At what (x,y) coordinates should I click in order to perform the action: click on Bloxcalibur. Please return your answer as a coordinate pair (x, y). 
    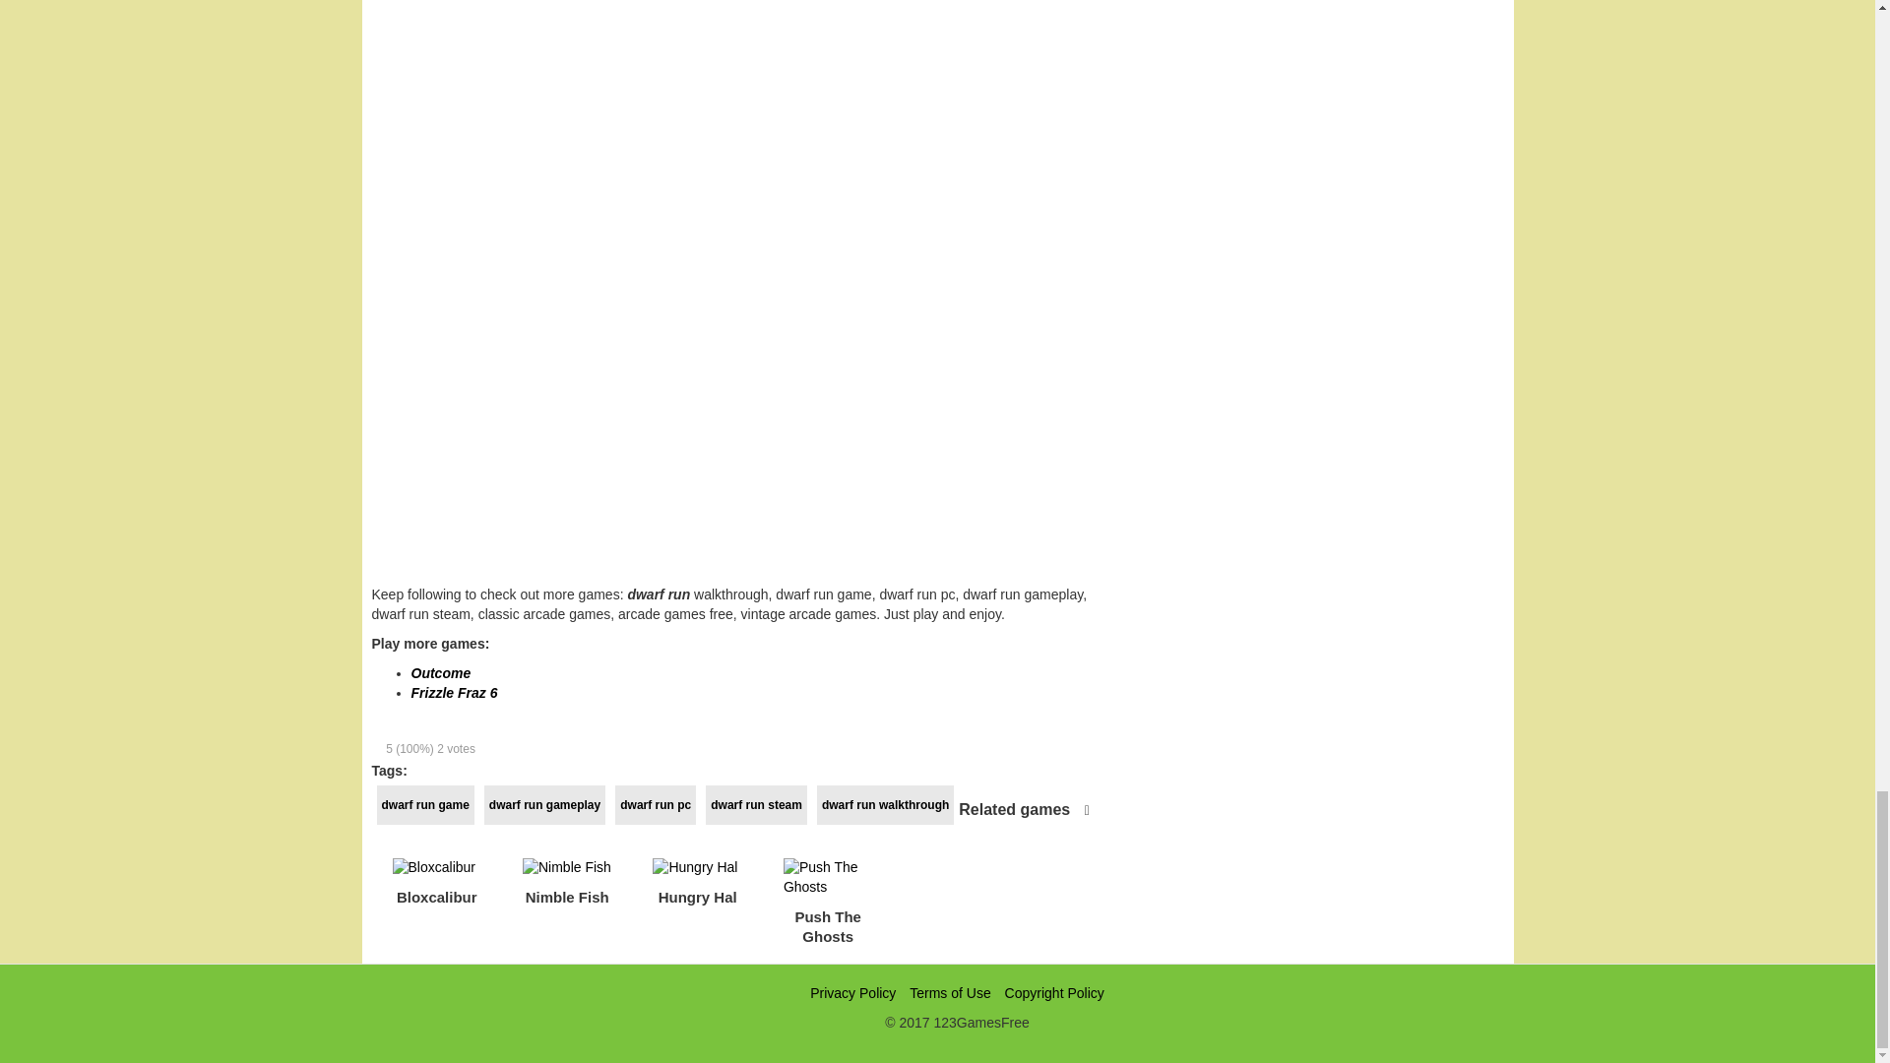
    Looking at the image, I should click on (436, 887).